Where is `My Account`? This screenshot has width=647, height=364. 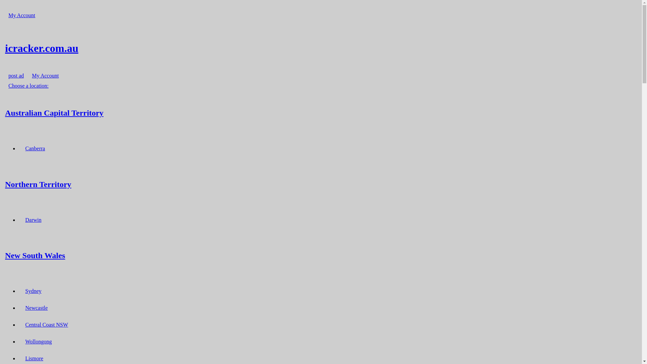 My Account is located at coordinates (45, 75).